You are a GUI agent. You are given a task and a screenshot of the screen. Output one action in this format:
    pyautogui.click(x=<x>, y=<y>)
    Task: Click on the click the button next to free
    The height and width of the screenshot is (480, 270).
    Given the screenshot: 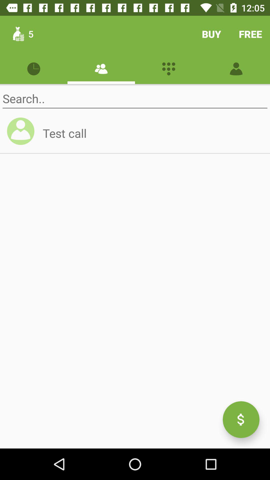 What is the action you would take?
    pyautogui.click(x=211, y=34)
    